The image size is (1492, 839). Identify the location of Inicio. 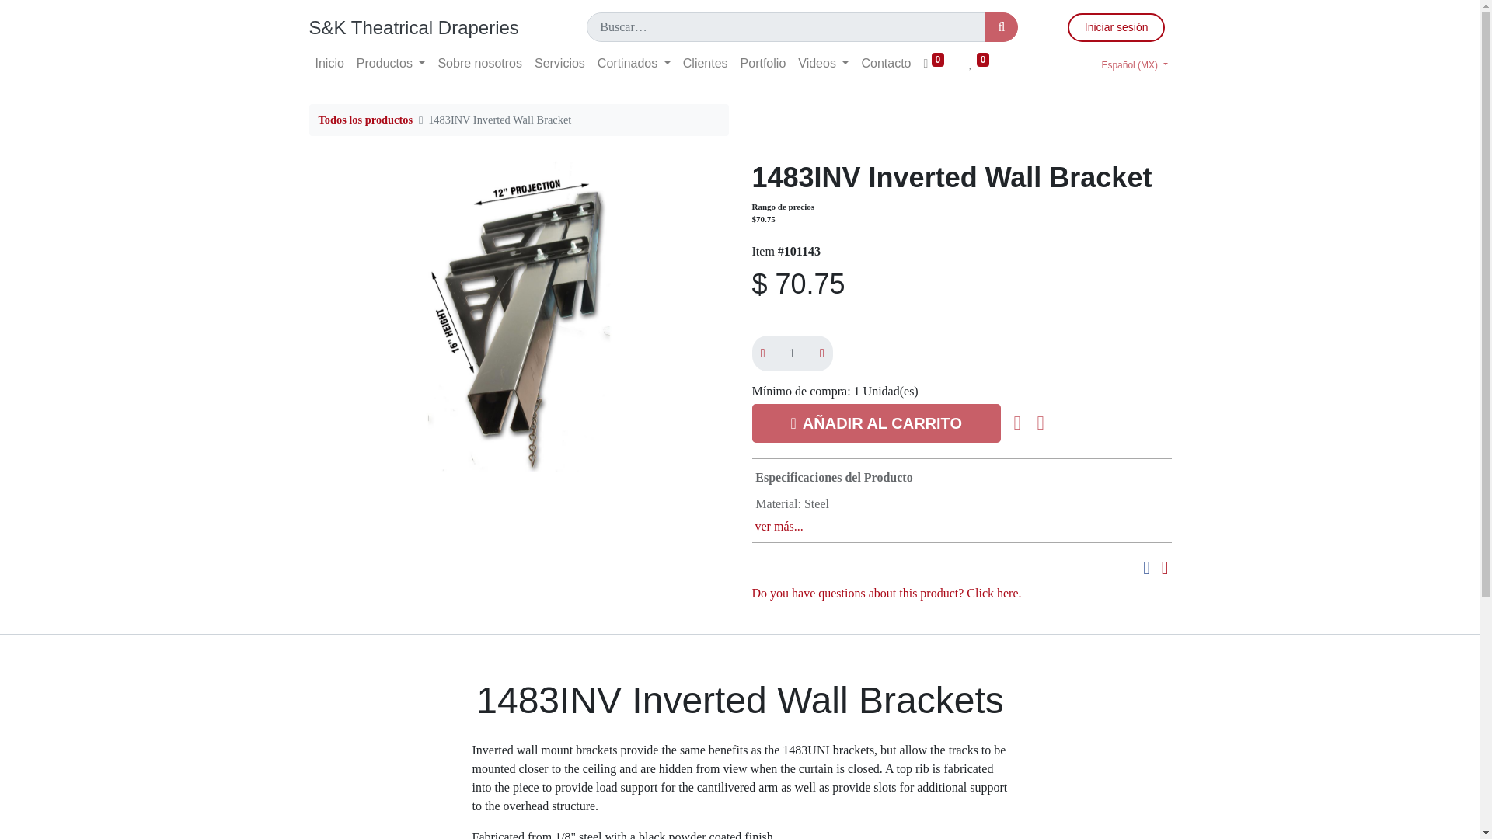
(329, 63).